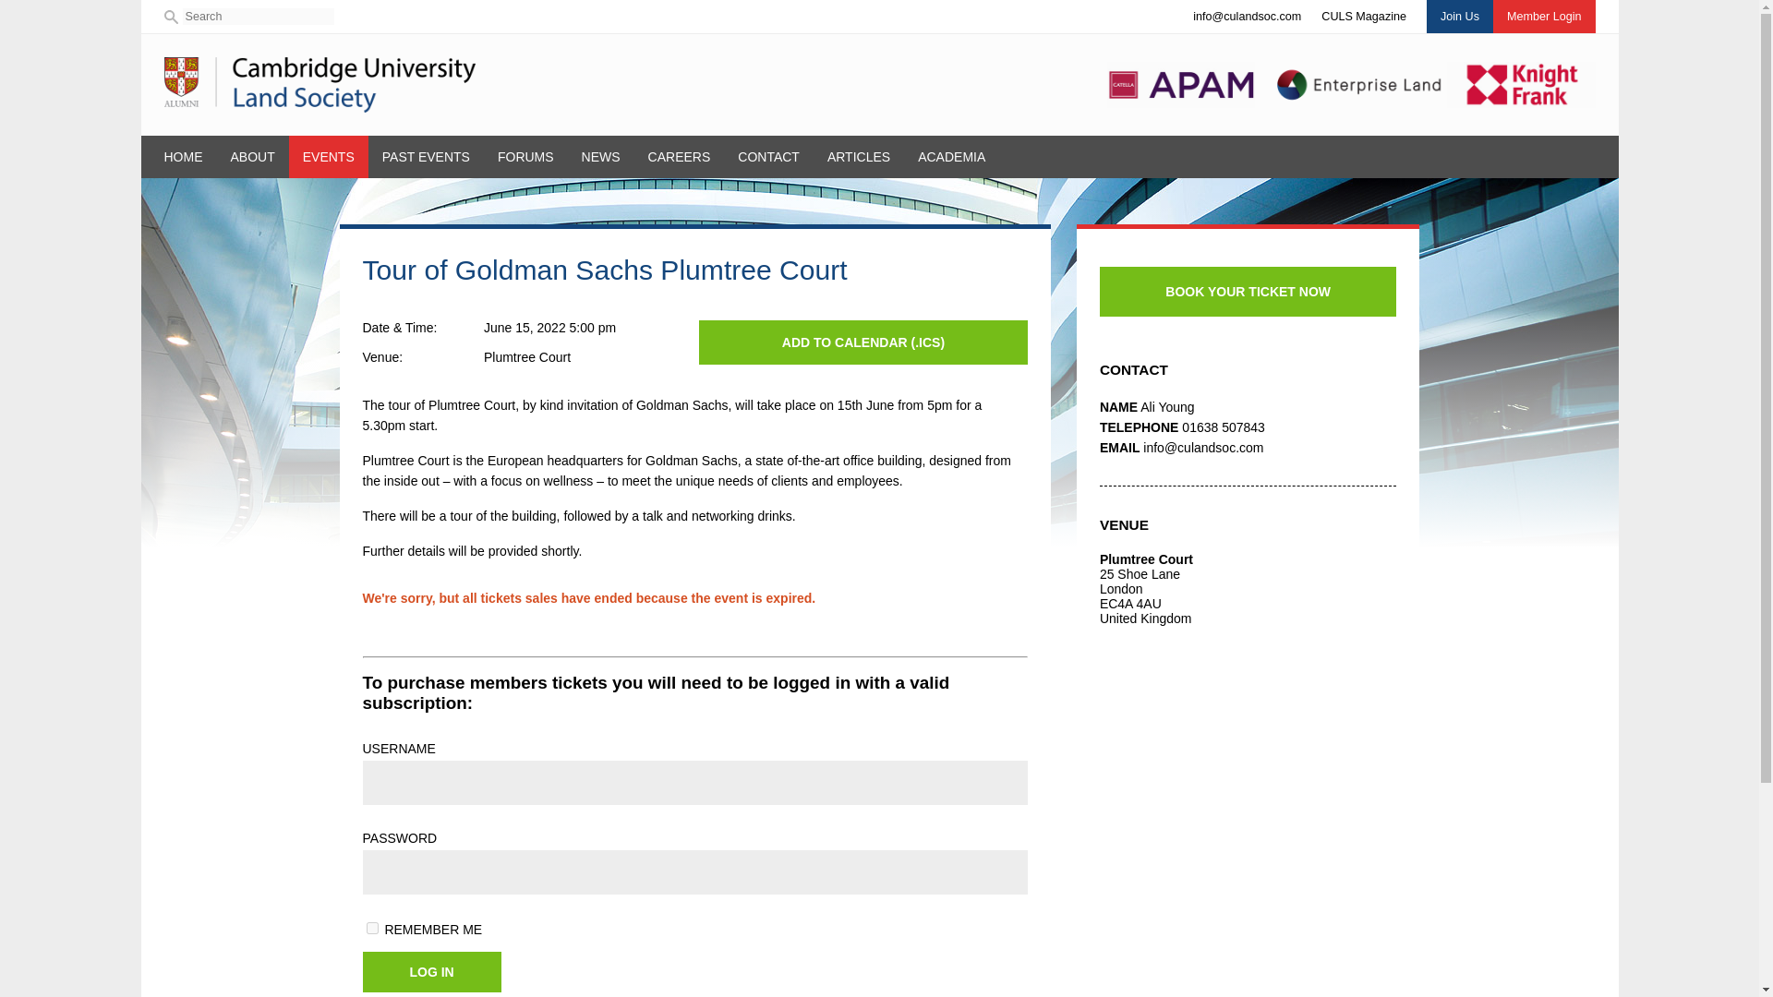 This screenshot has width=1773, height=997. I want to click on Join Us, so click(1459, 17).